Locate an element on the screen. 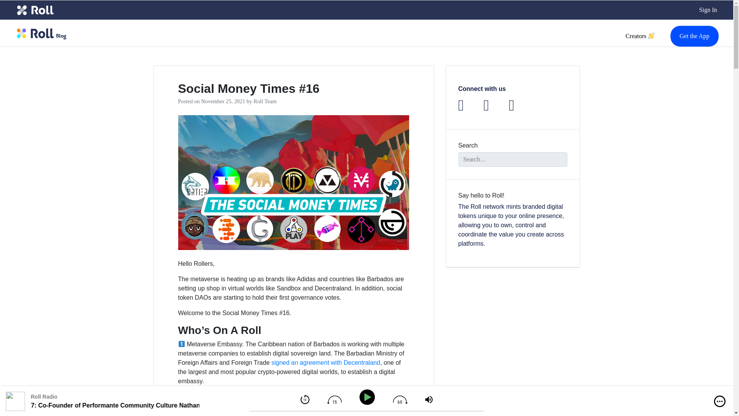  Sign In is located at coordinates (708, 10).